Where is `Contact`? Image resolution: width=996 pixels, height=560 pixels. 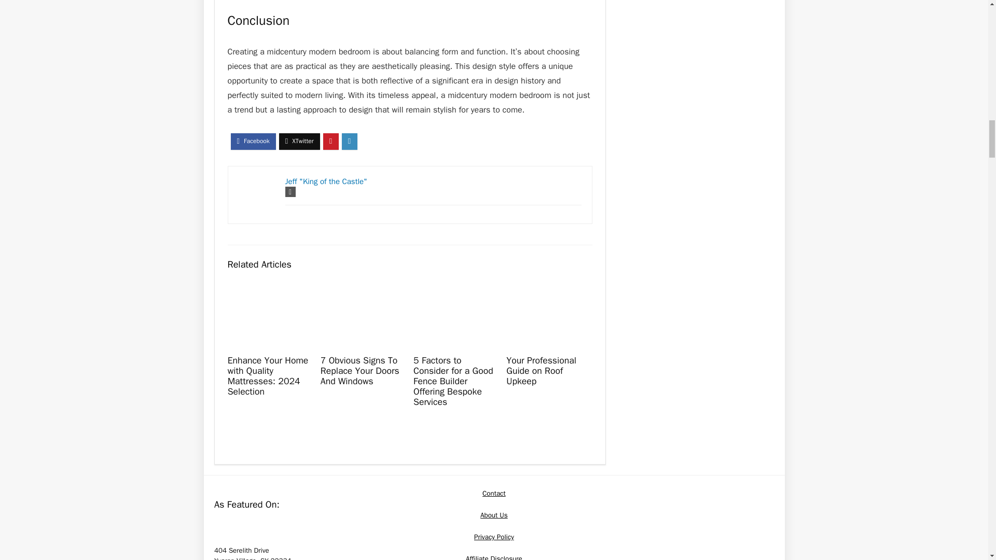 Contact is located at coordinates (494, 493).